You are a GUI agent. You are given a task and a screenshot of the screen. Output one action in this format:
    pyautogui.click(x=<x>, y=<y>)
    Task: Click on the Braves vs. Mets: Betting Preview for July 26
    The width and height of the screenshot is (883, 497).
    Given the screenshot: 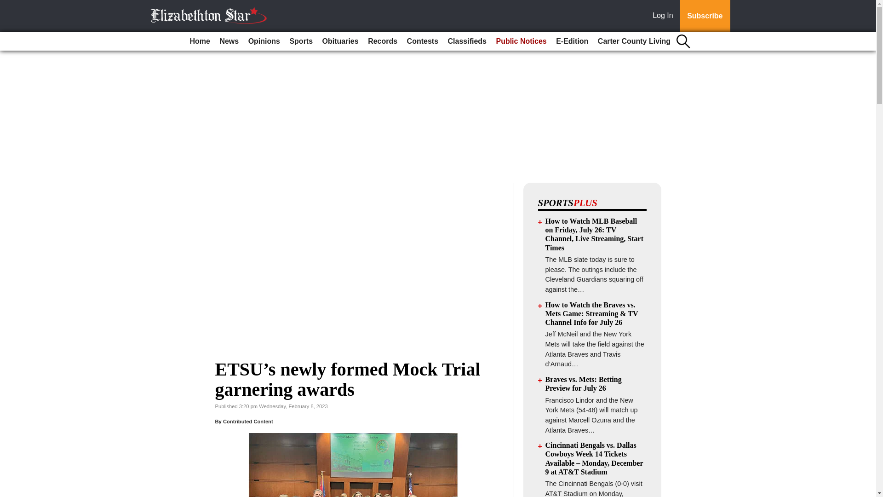 What is the action you would take?
    pyautogui.click(x=583, y=384)
    